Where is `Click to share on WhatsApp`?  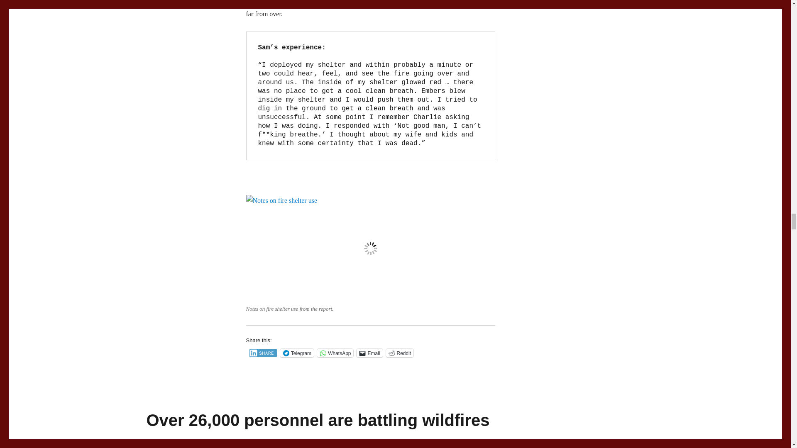
Click to share on WhatsApp is located at coordinates (335, 353).